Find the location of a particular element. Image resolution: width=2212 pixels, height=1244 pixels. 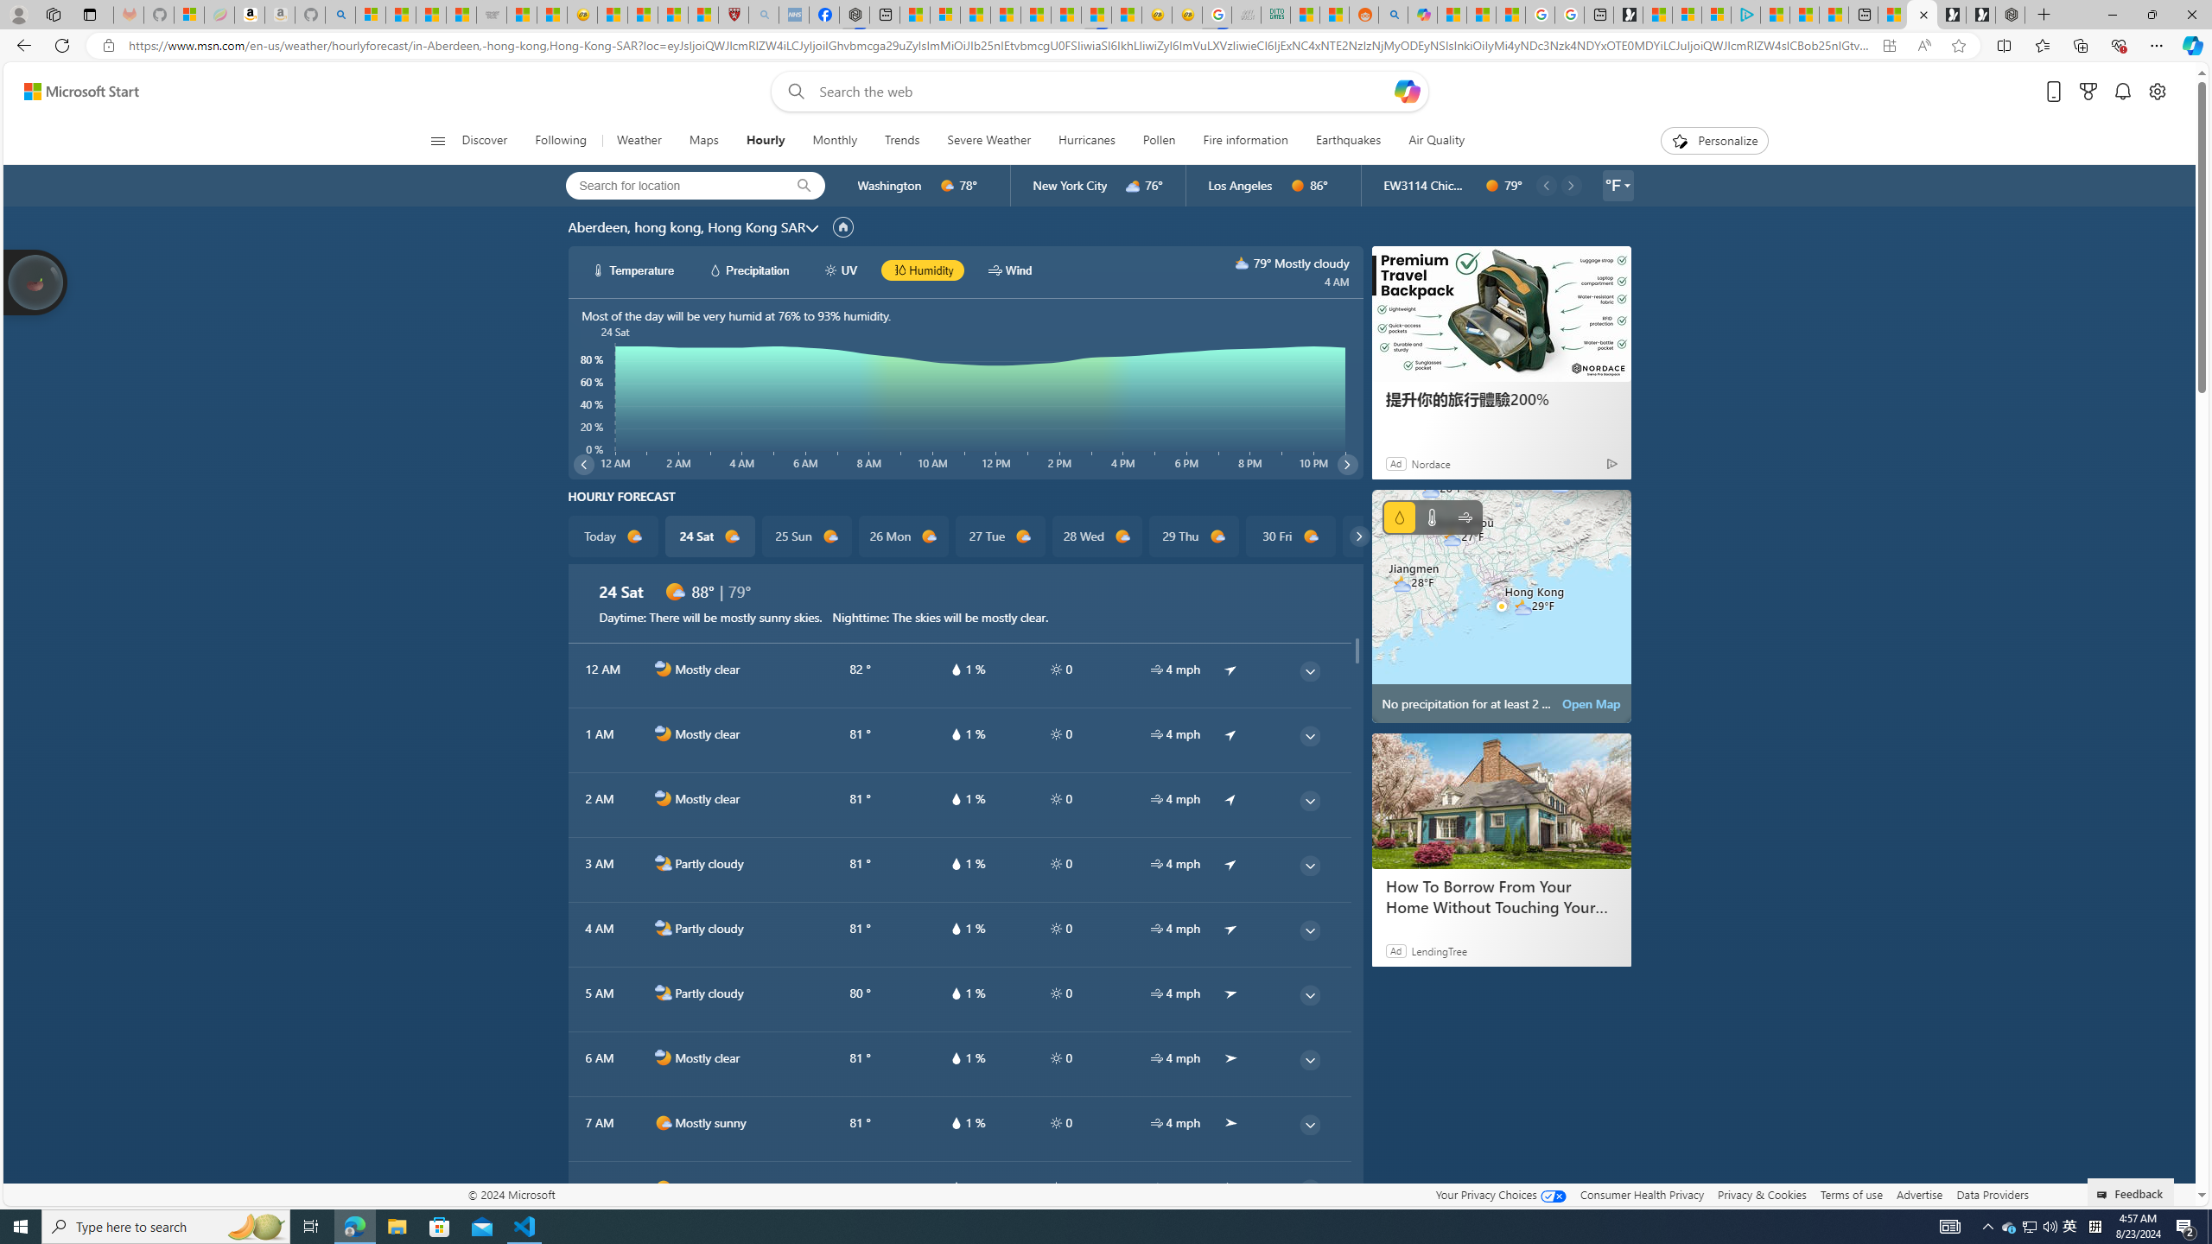

hourlyTable/wind is located at coordinates (1156, 1188).